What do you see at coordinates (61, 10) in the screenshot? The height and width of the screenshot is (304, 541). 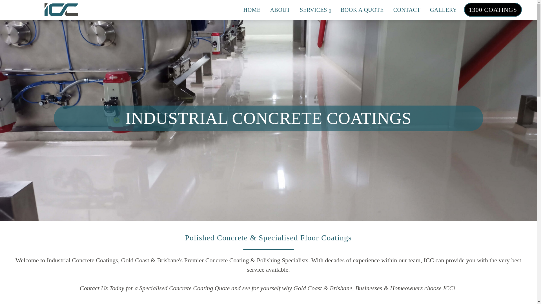 I see `Industrial Concrete Coatings` at bounding box center [61, 10].